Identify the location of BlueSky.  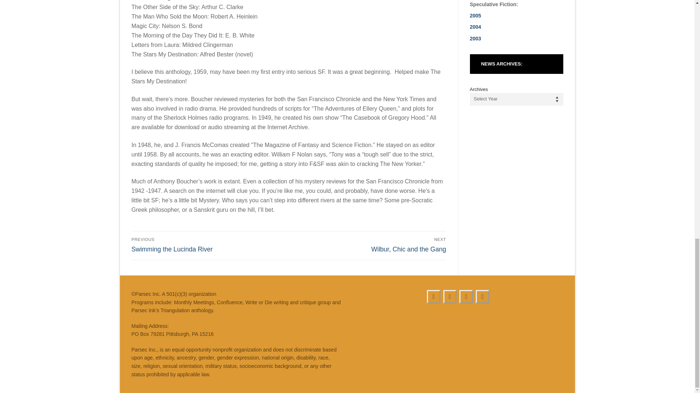
(450, 297).